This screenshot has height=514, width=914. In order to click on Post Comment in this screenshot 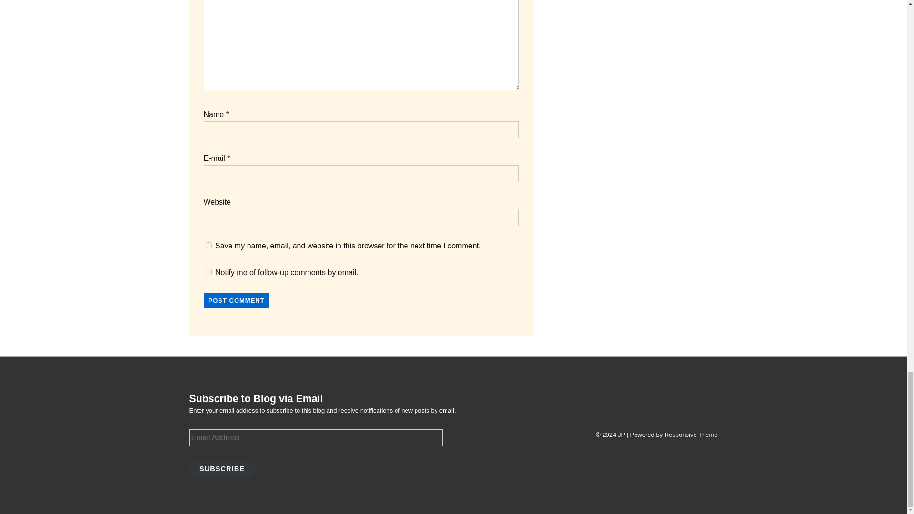, I will do `click(237, 300)`.